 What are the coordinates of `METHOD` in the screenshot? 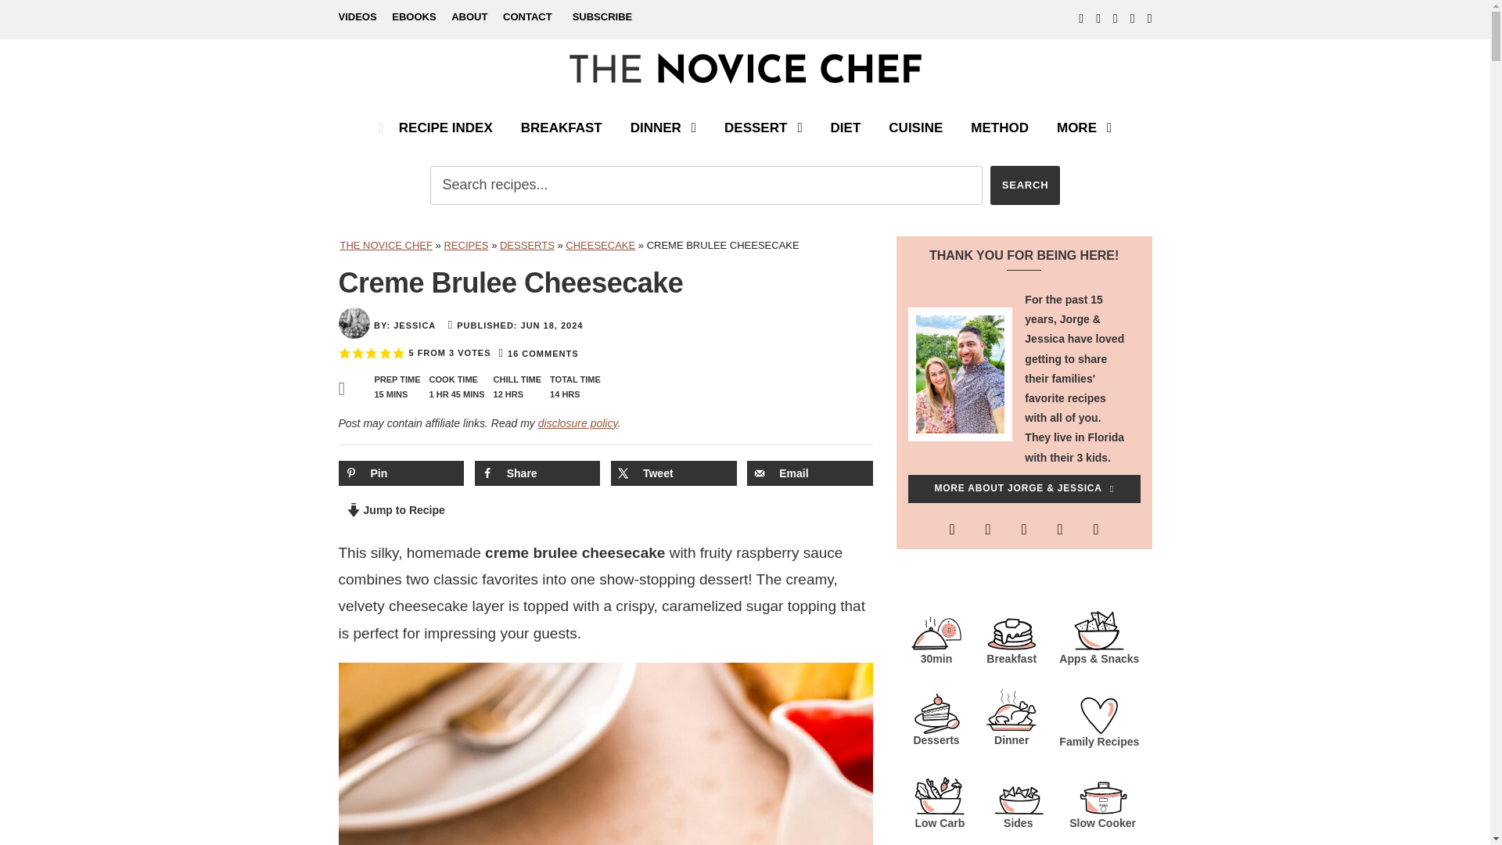 It's located at (1000, 135).